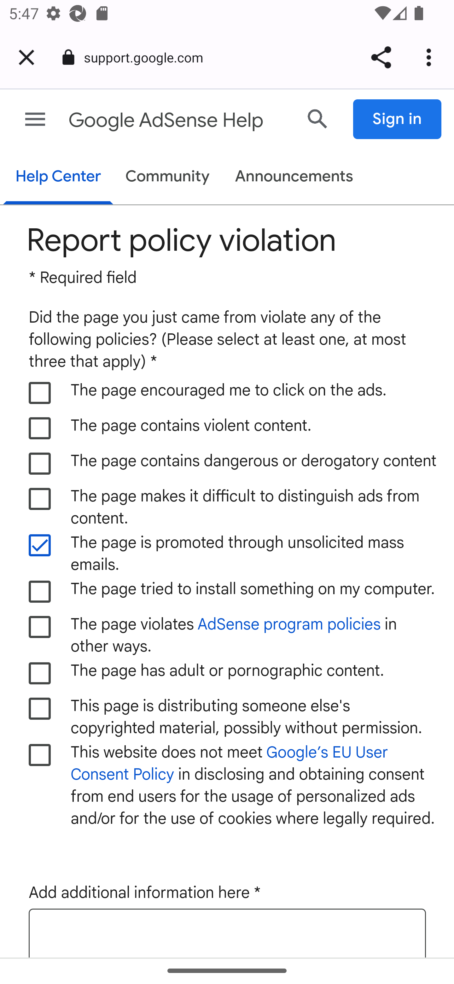 This screenshot has width=454, height=984. Describe the element at coordinates (35, 119) in the screenshot. I see `Main menu` at that location.